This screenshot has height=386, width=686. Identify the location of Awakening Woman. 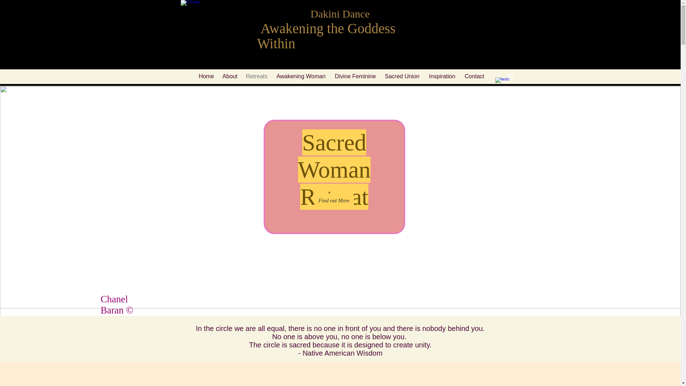
(301, 76).